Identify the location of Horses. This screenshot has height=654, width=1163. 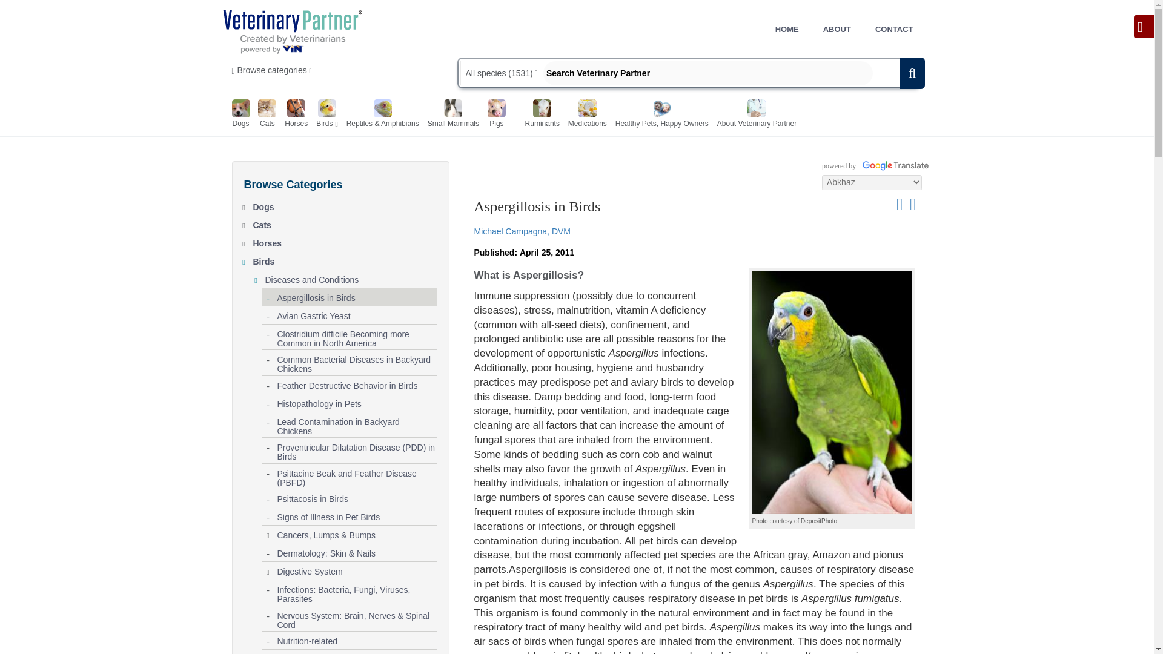
(345, 241).